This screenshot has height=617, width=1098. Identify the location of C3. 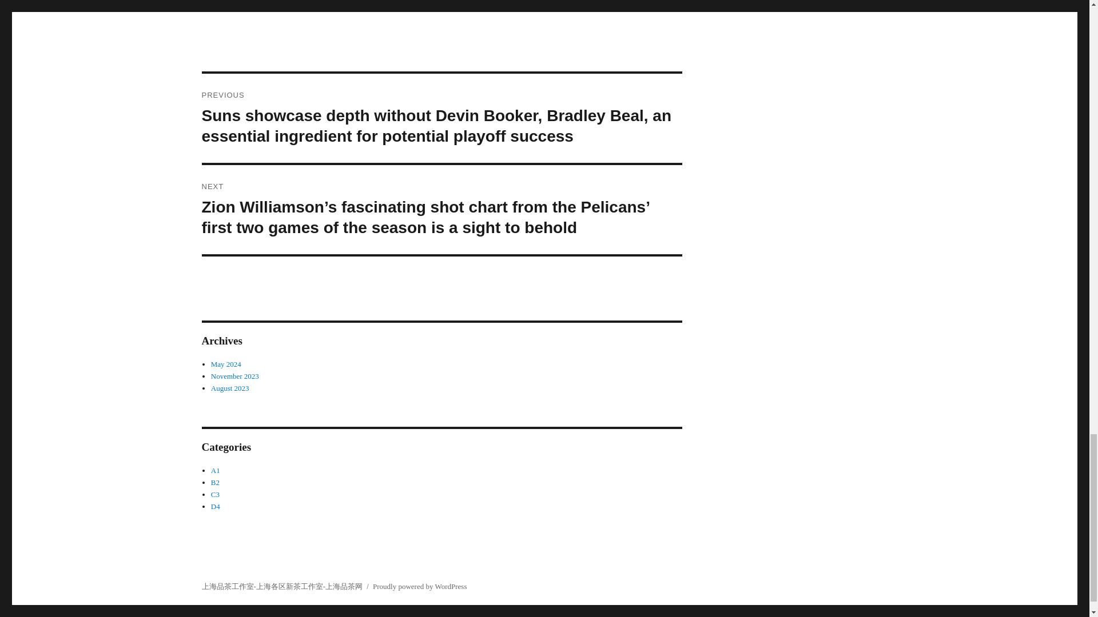
(215, 494).